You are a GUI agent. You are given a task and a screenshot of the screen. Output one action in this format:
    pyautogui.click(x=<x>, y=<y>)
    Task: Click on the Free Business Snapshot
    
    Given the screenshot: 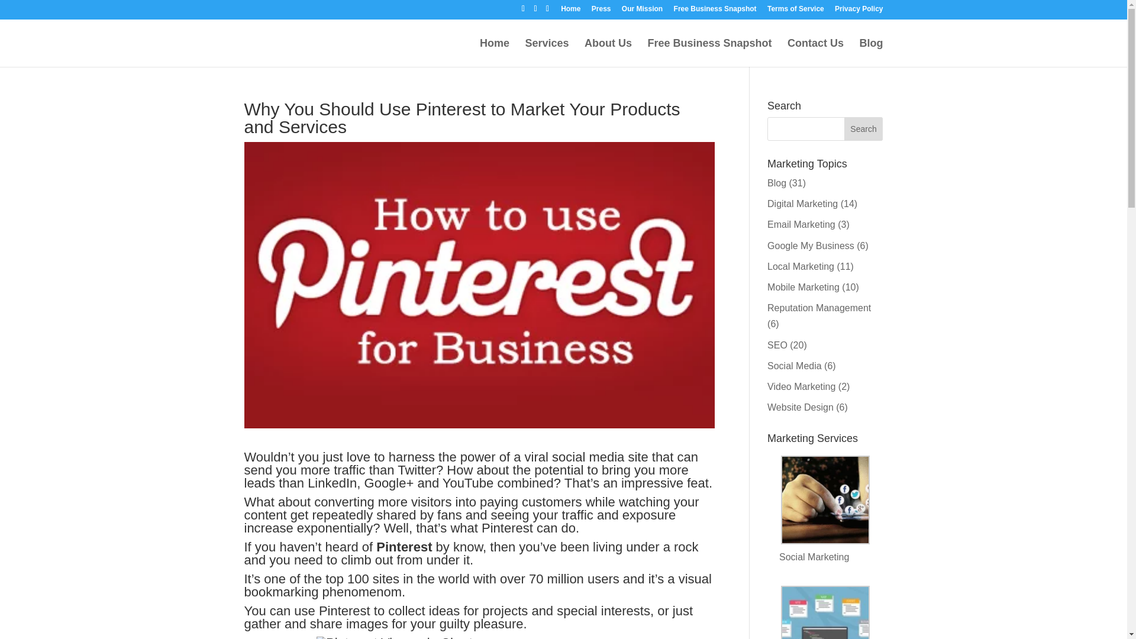 What is the action you would take?
    pyautogui.click(x=710, y=53)
    